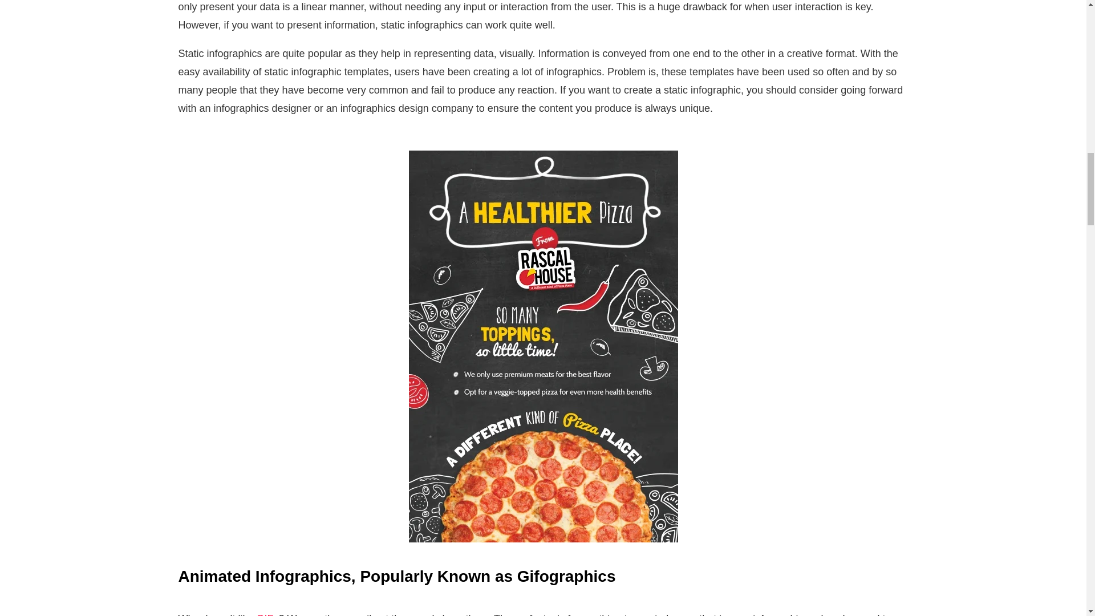  Describe the element at coordinates (266, 614) in the screenshot. I see ` GIFs` at that location.